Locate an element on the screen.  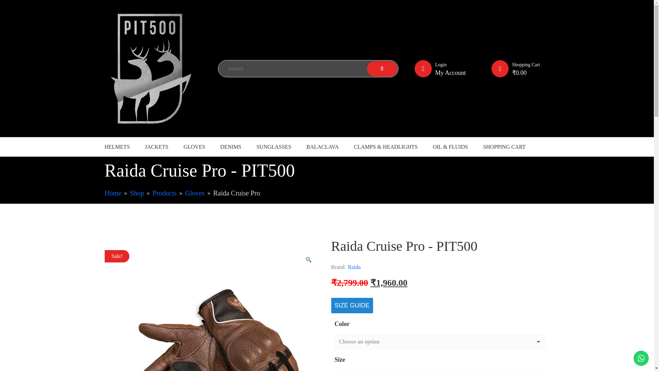
DENIMS is located at coordinates (231, 147).